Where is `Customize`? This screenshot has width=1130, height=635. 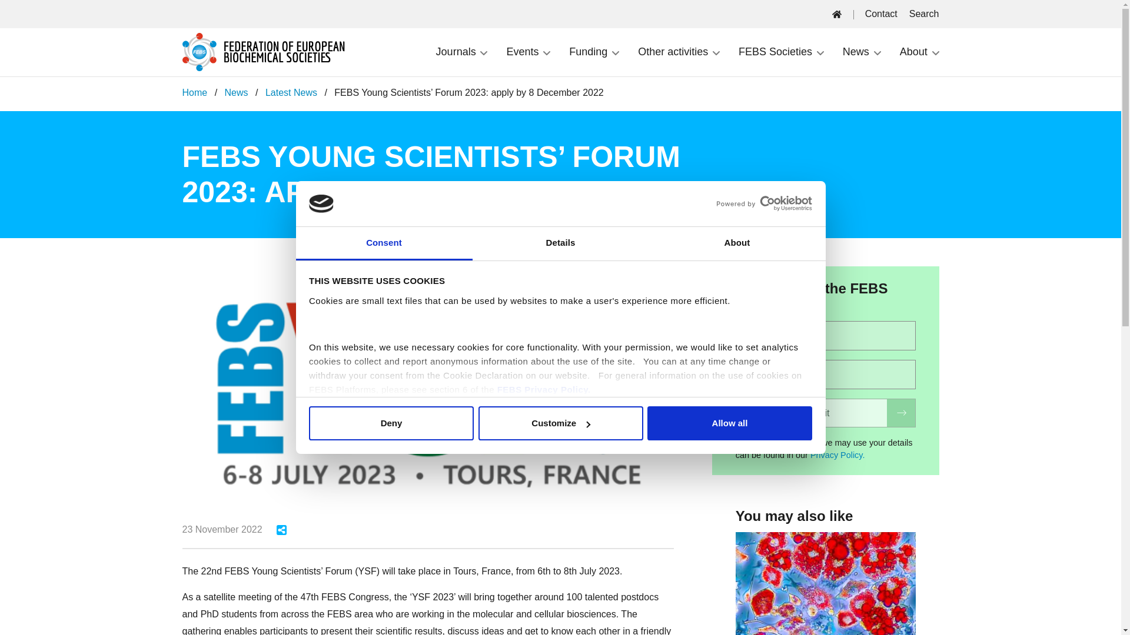
Customize is located at coordinates (560, 423).